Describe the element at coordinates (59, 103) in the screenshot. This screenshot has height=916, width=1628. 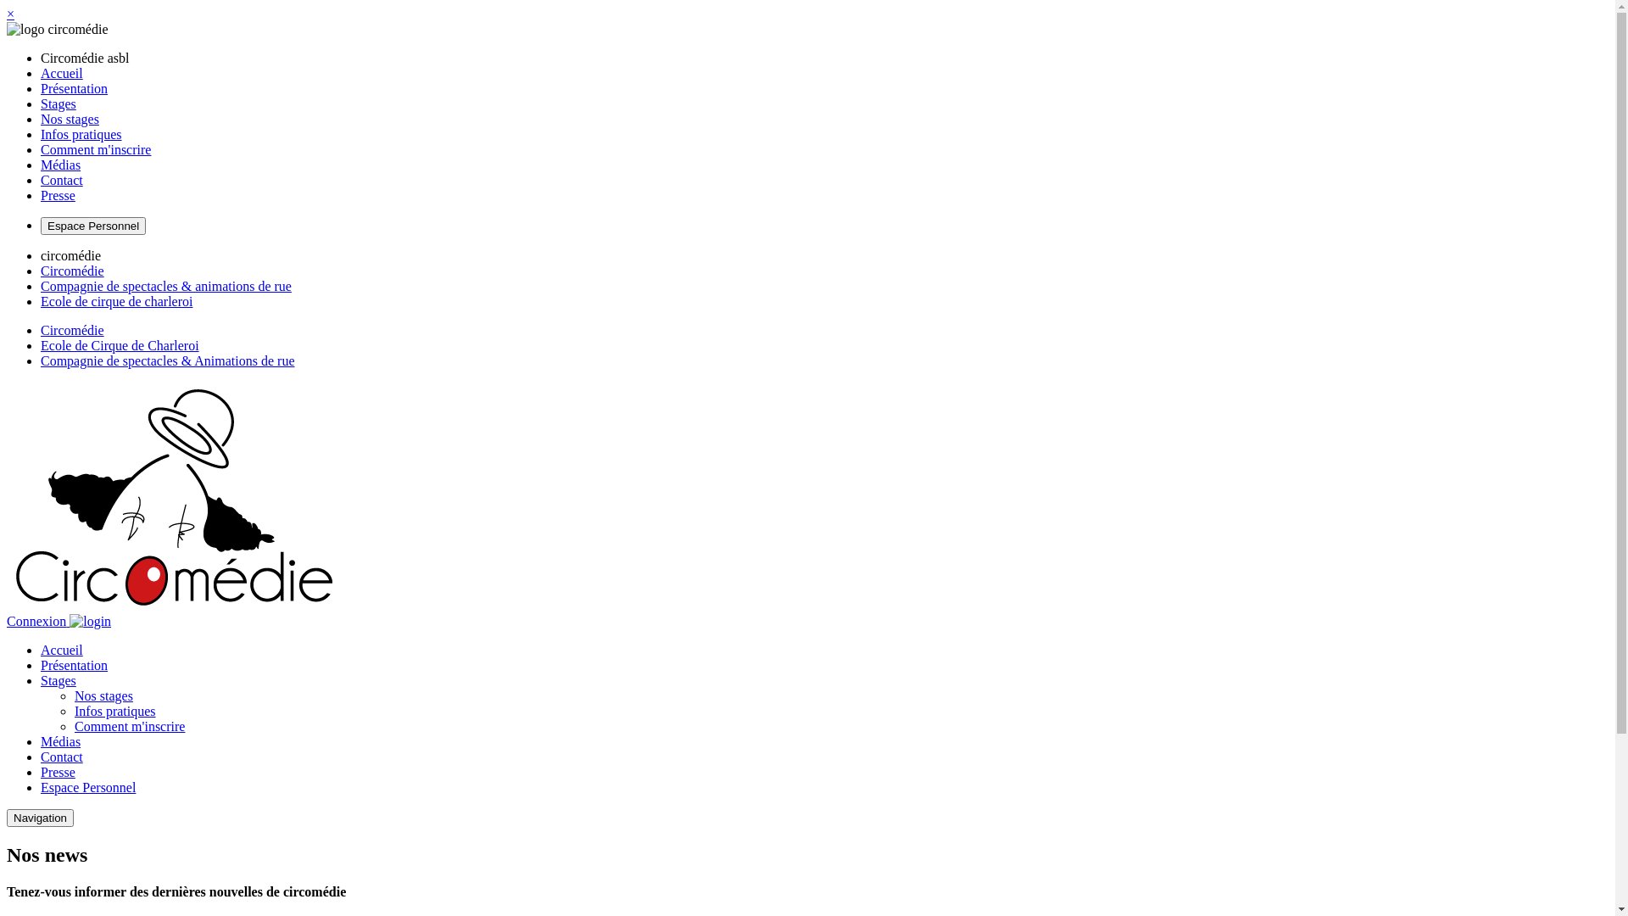
I see `Stages` at that location.